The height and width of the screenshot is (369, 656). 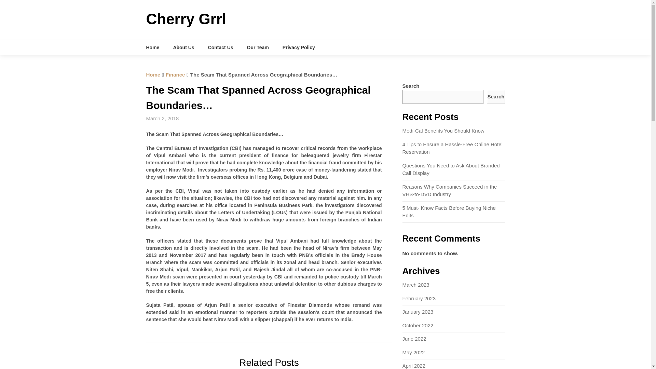 What do you see at coordinates (450, 190) in the screenshot?
I see `Reasons Why Companies Succeed in the VHS-to-DVD Industry` at bounding box center [450, 190].